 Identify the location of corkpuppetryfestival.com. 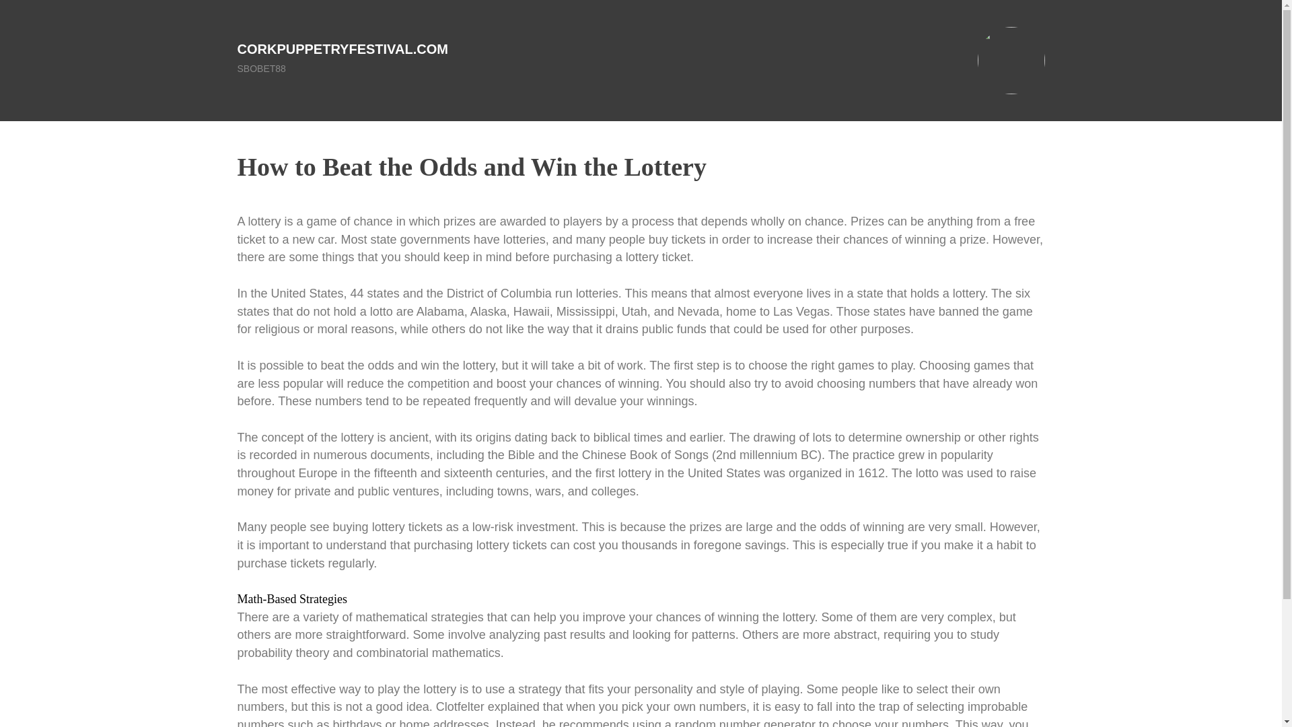
(342, 48).